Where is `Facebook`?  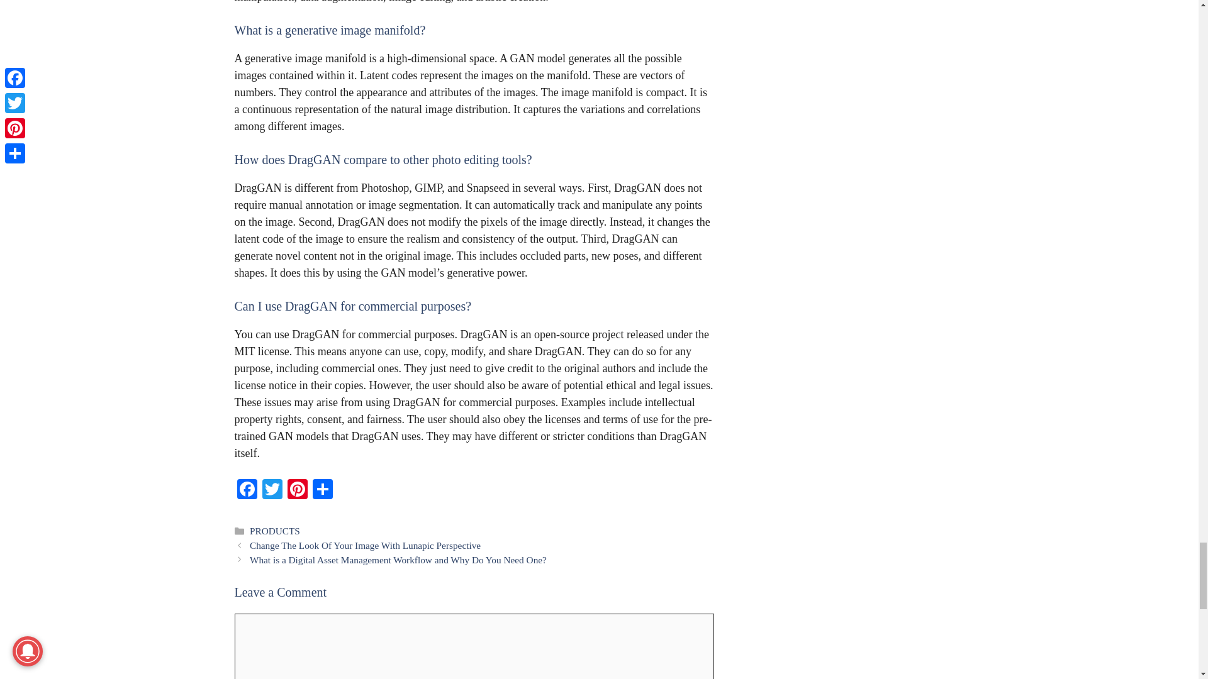 Facebook is located at coordinates (247, 490).